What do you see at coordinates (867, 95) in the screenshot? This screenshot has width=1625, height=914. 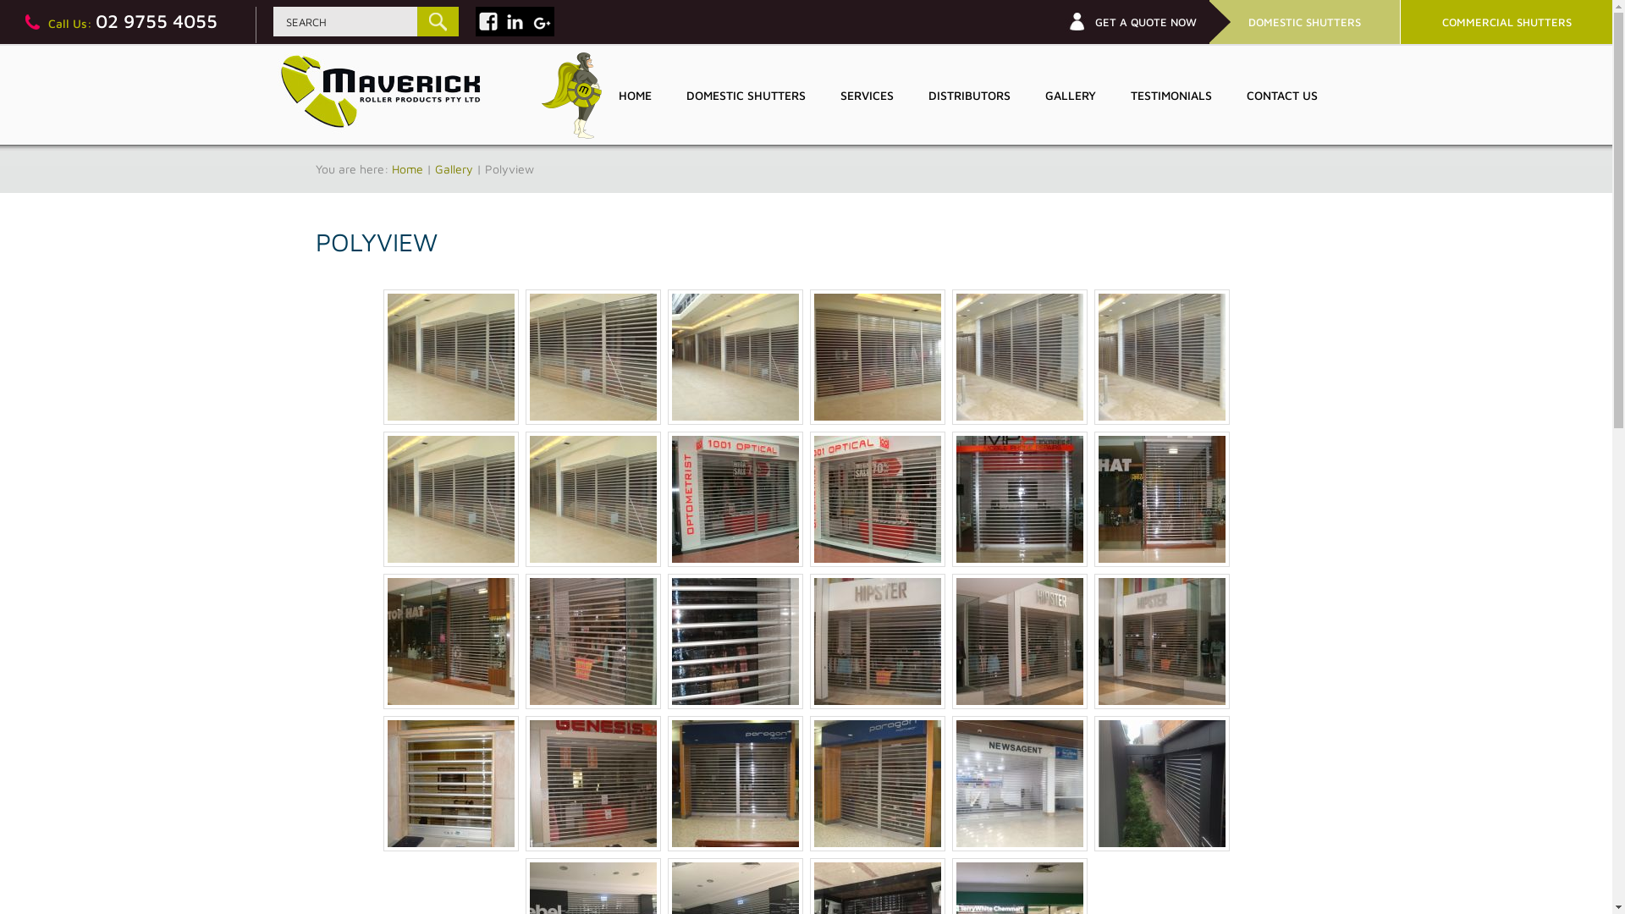 I see `SERVICES` at bounding box center [867, 95].